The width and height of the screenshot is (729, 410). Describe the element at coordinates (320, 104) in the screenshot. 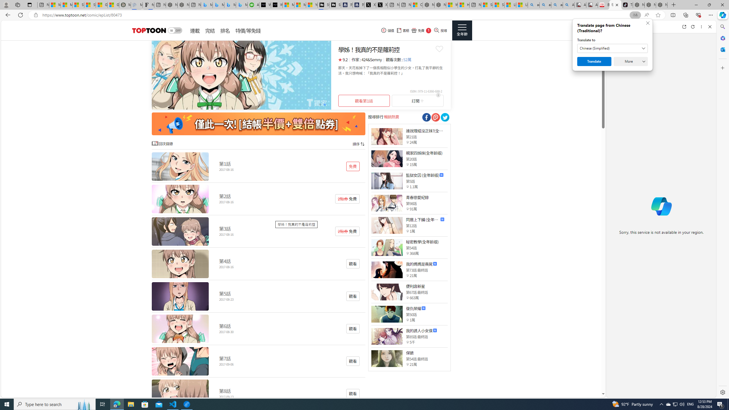

I see `Go to slide 1` at that location.